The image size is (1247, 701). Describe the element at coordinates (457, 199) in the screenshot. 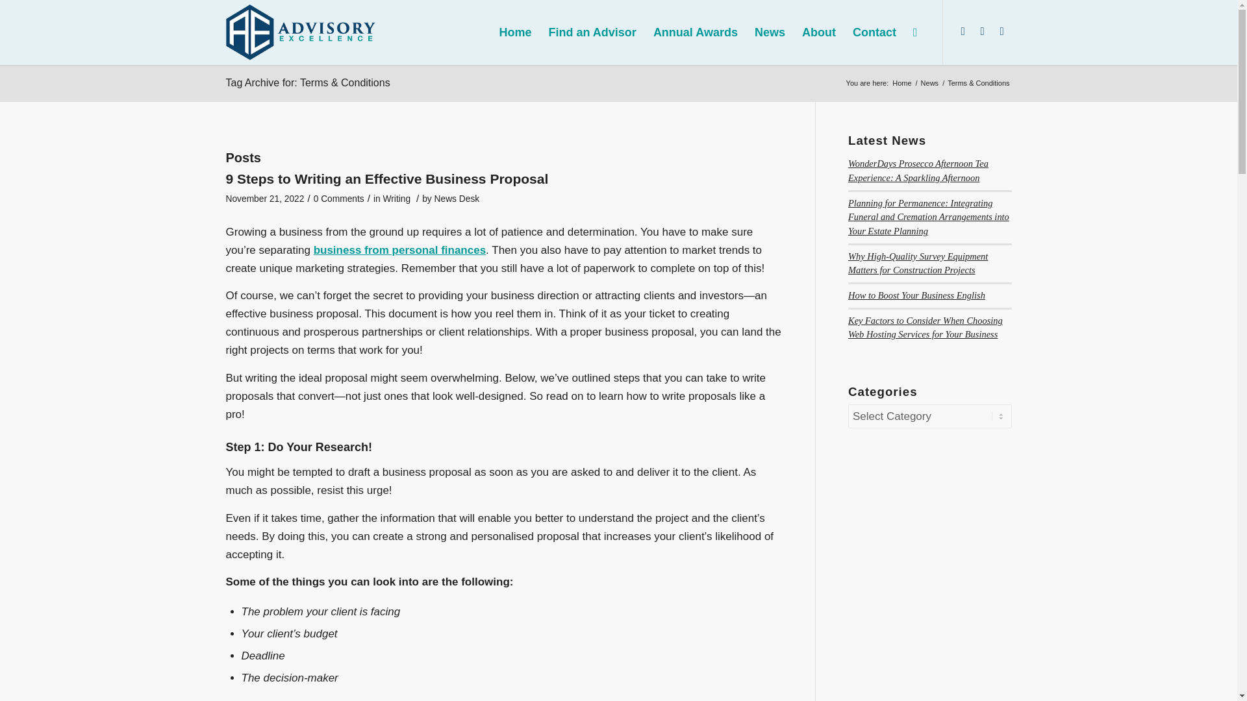

I see `News Desk` at that location.